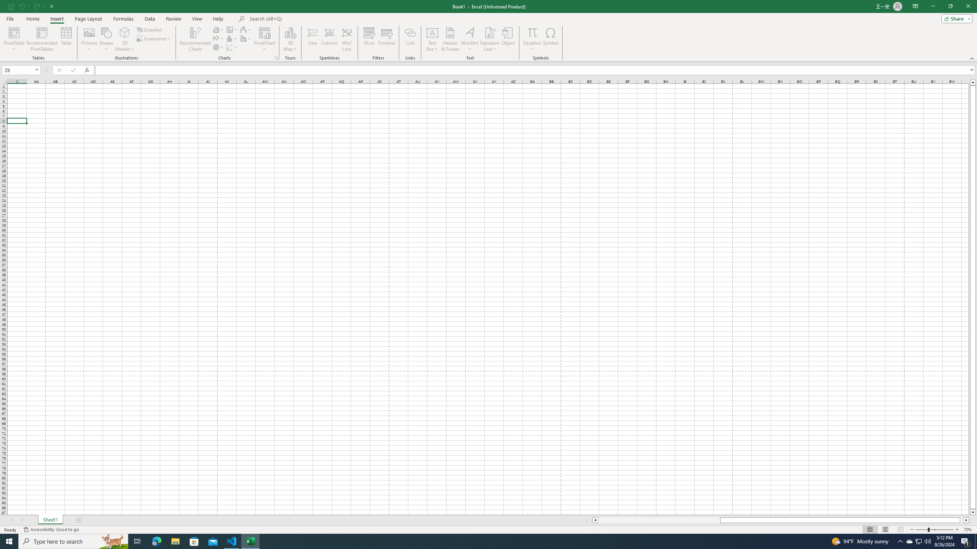  Describe the element at coordinates (219, 47) in the screenshot. I see `Insert Pie or Doughnut Chart` at that location.